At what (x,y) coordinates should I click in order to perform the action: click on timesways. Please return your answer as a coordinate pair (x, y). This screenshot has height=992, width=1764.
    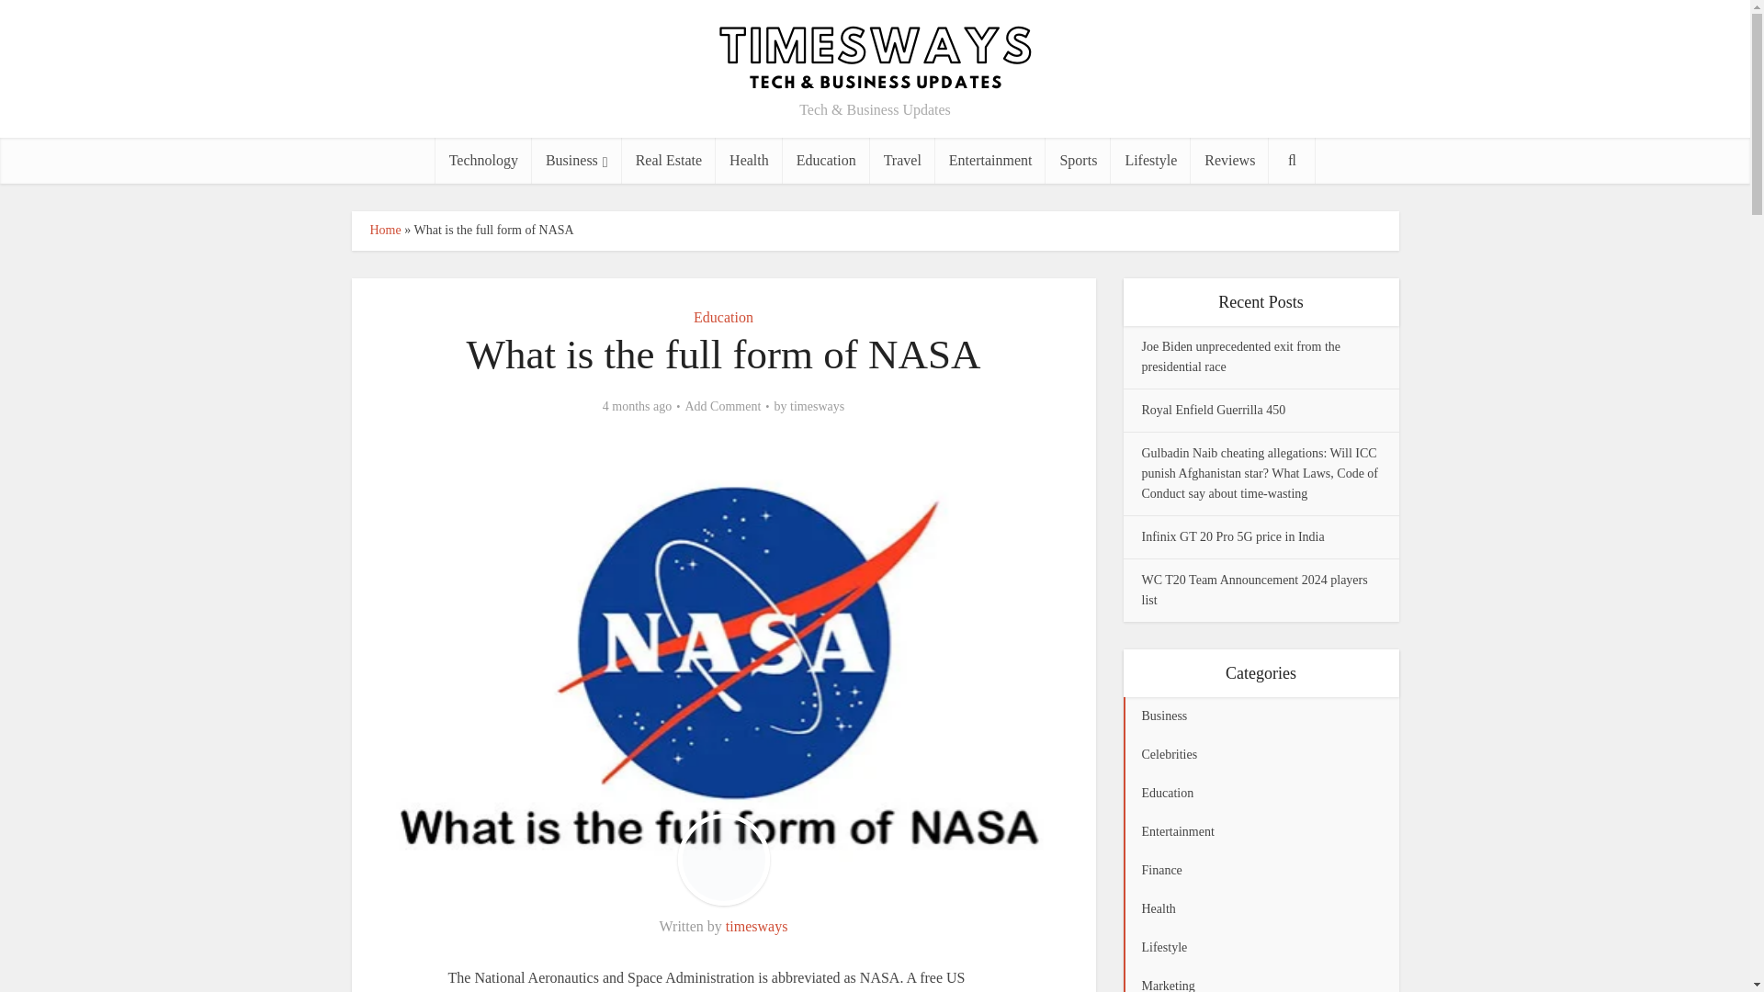
    Looking at the image, I should click on (818, 407).